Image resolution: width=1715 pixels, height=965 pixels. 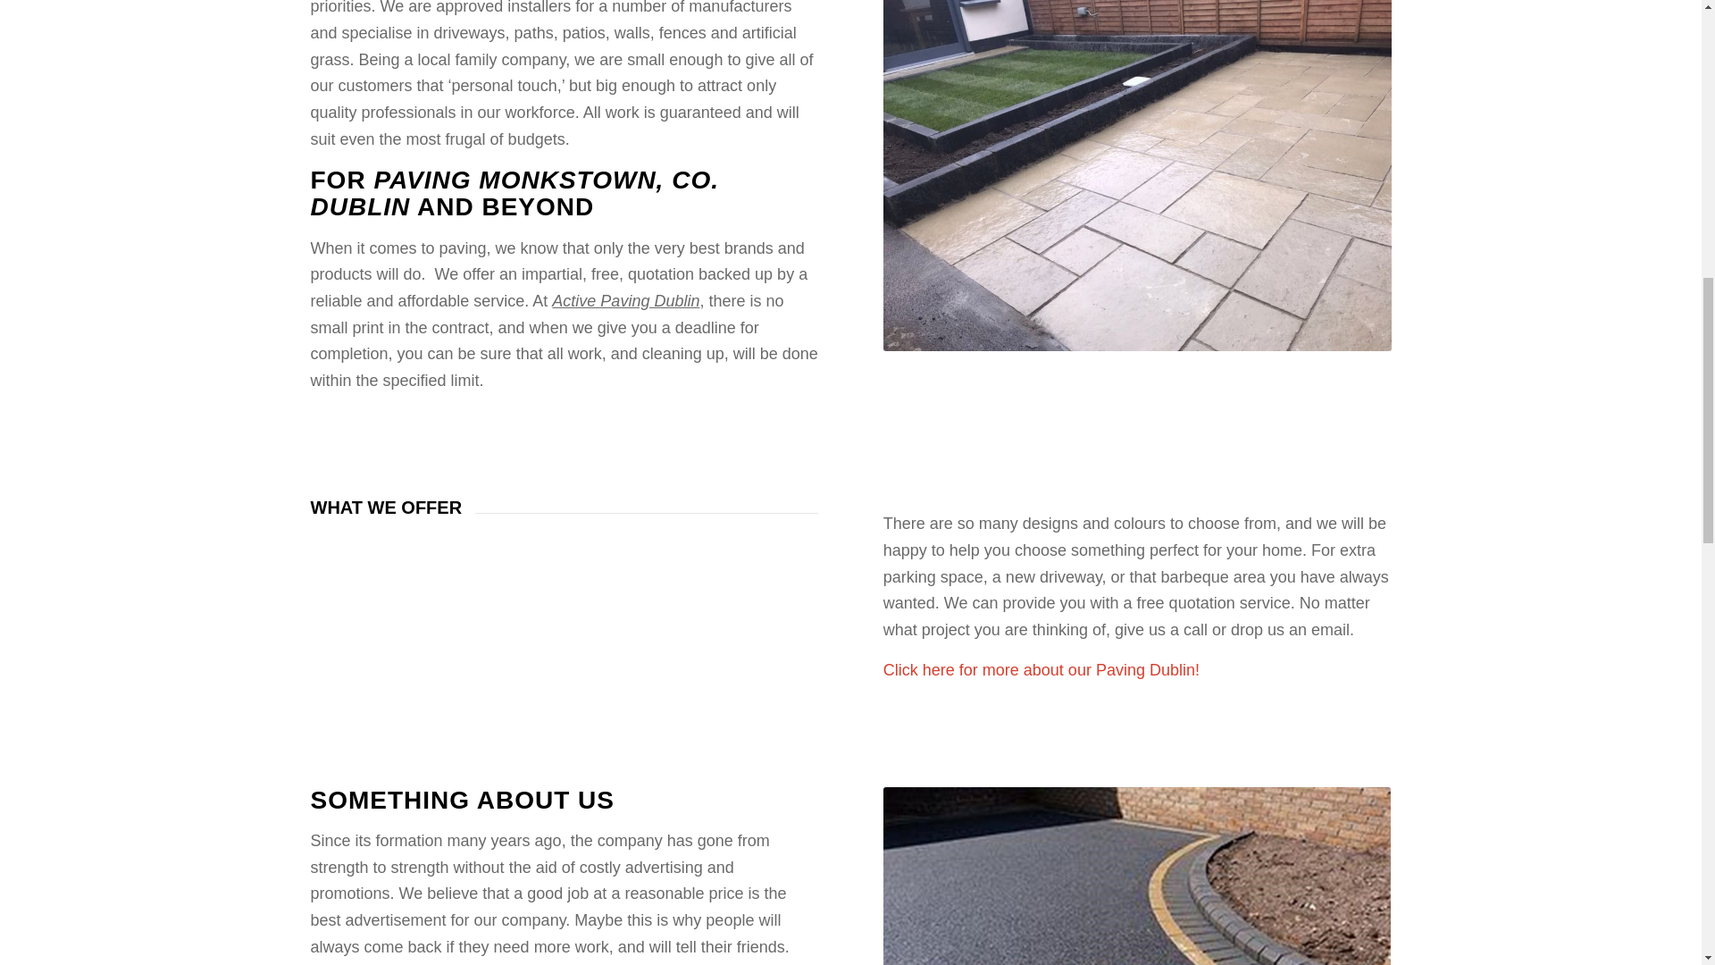 I want to click on Active Paving Dublin, so click(x=1136, y=176).